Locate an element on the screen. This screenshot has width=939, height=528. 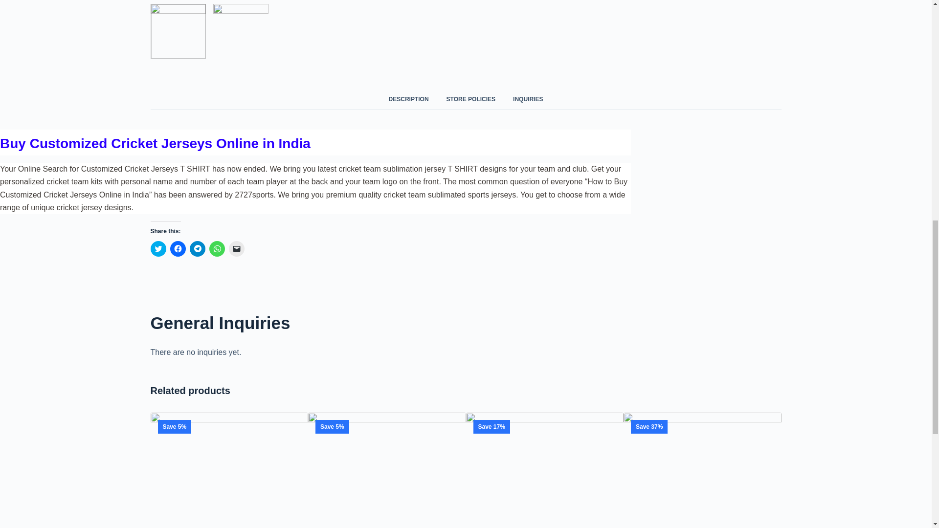
Click to share on WhatsApp is located at coordinates (217, 248).